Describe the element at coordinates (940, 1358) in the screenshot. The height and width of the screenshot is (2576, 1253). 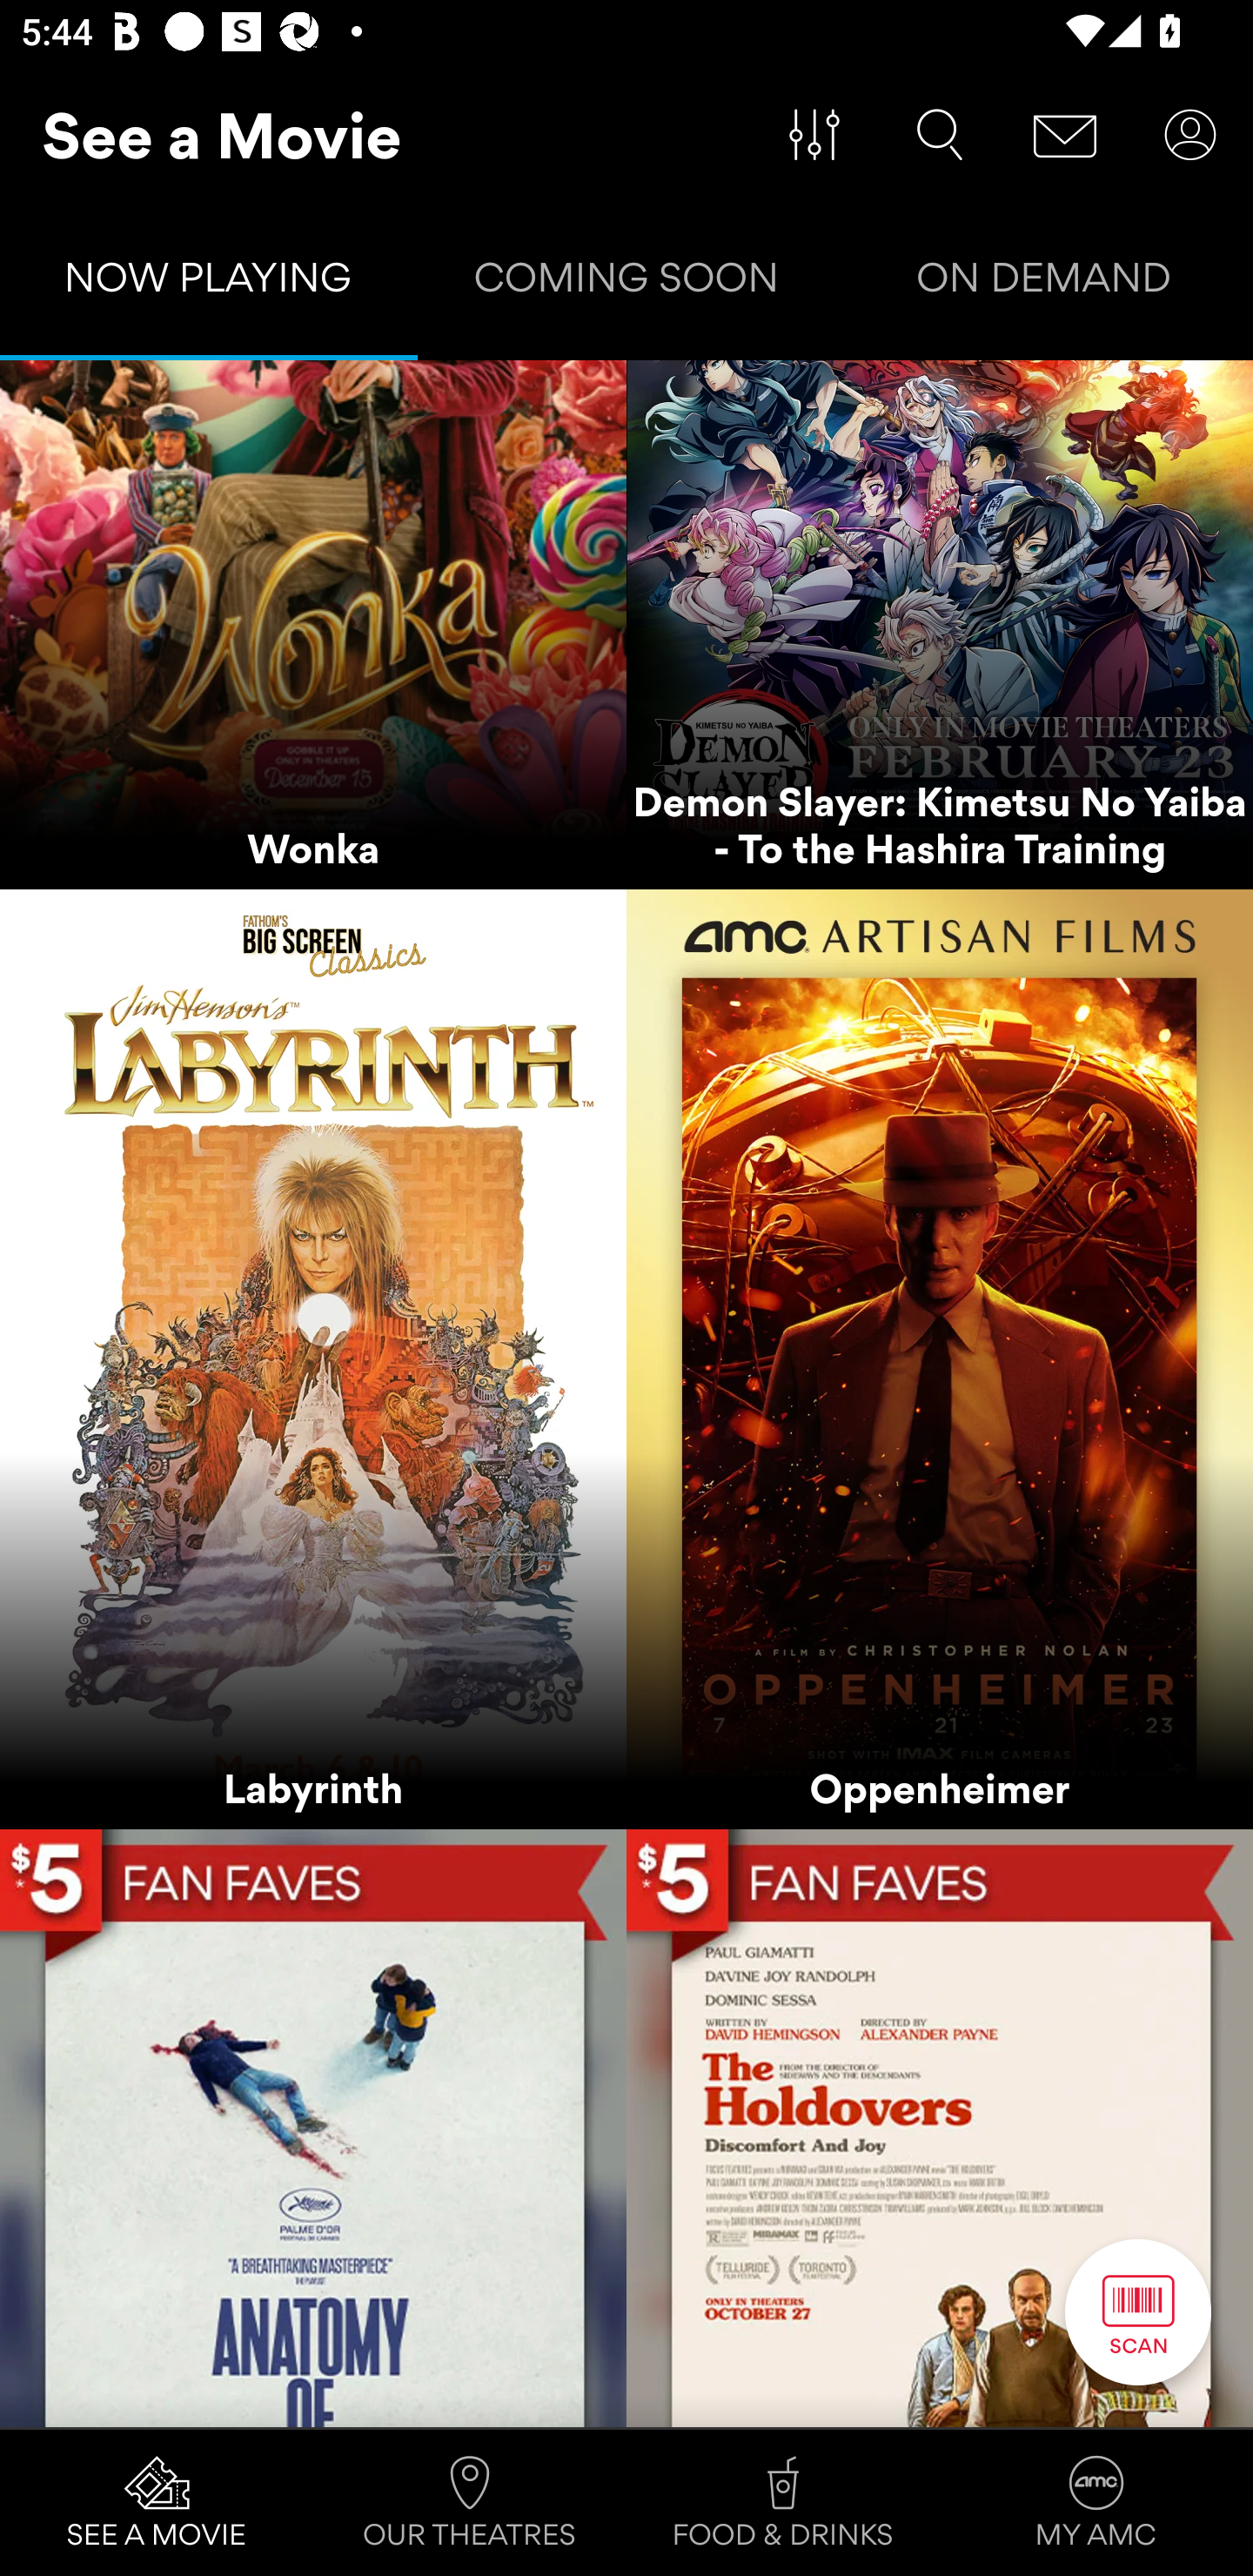
I see `Oppenheimer` at that location.